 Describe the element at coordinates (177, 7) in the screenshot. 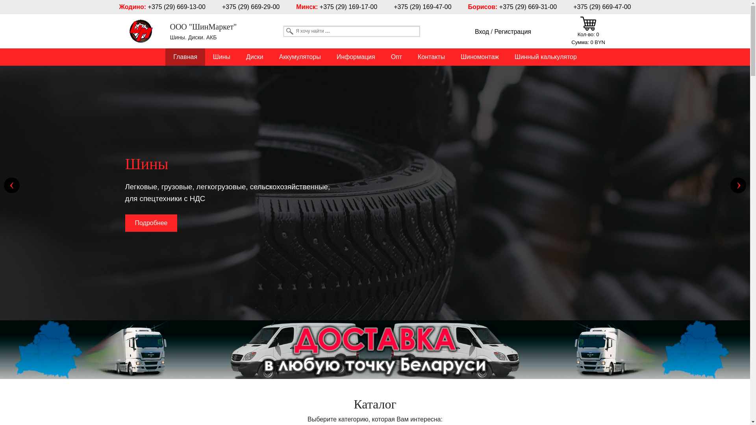

I see `+375 (29) 669-13-00` at that location.